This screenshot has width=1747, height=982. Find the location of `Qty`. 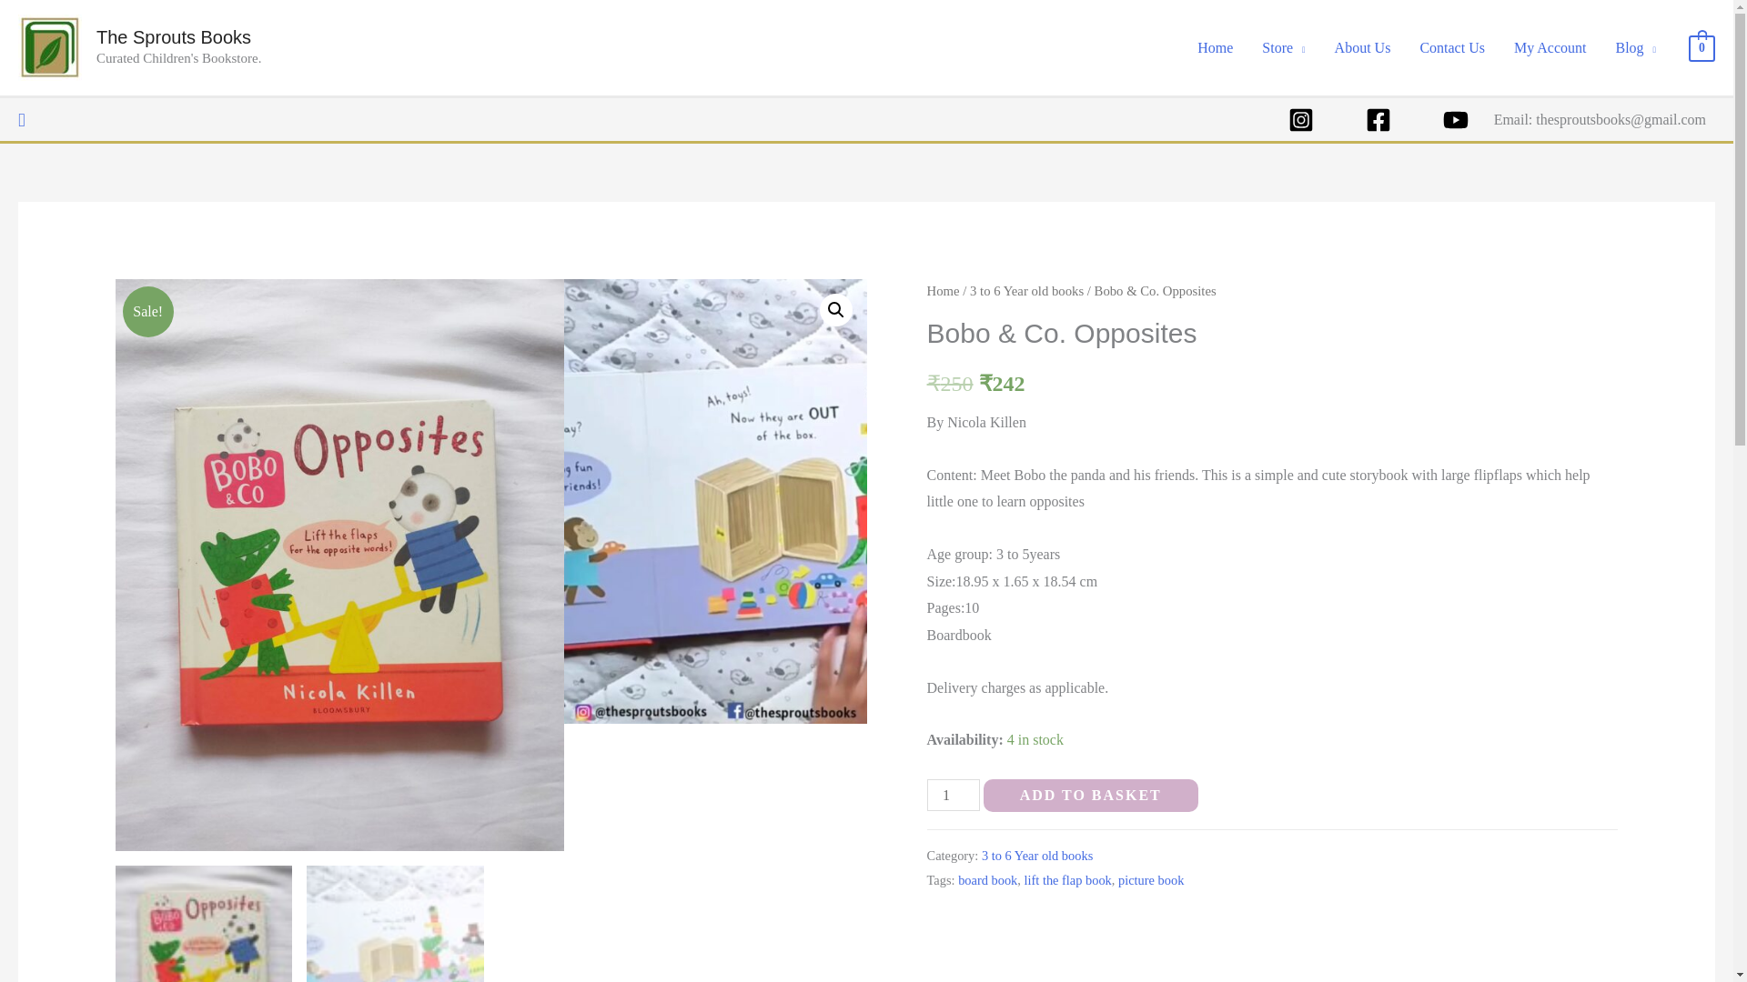

Qty is located at coordinates (954, 795).